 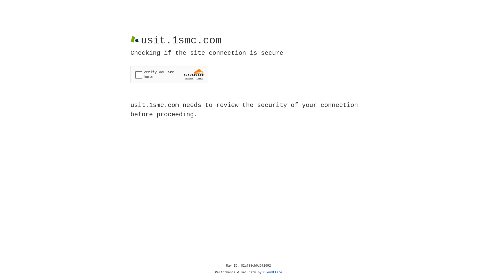 I want to click on Cloudflare, so click(x=273, y=273).